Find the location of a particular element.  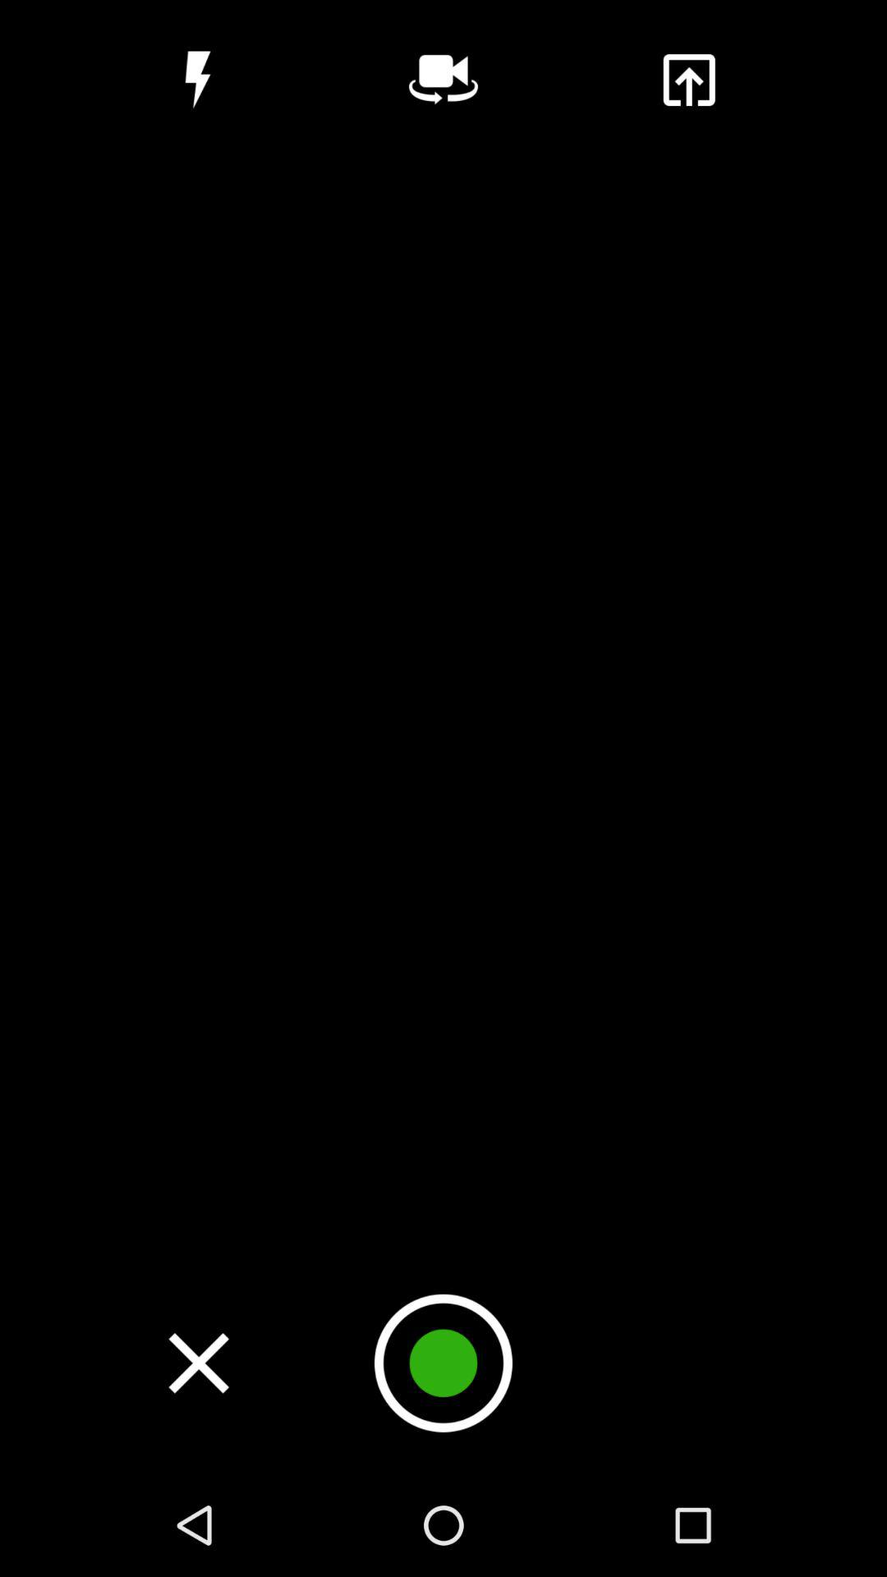

flash icon is located at coordinates (197, 80).